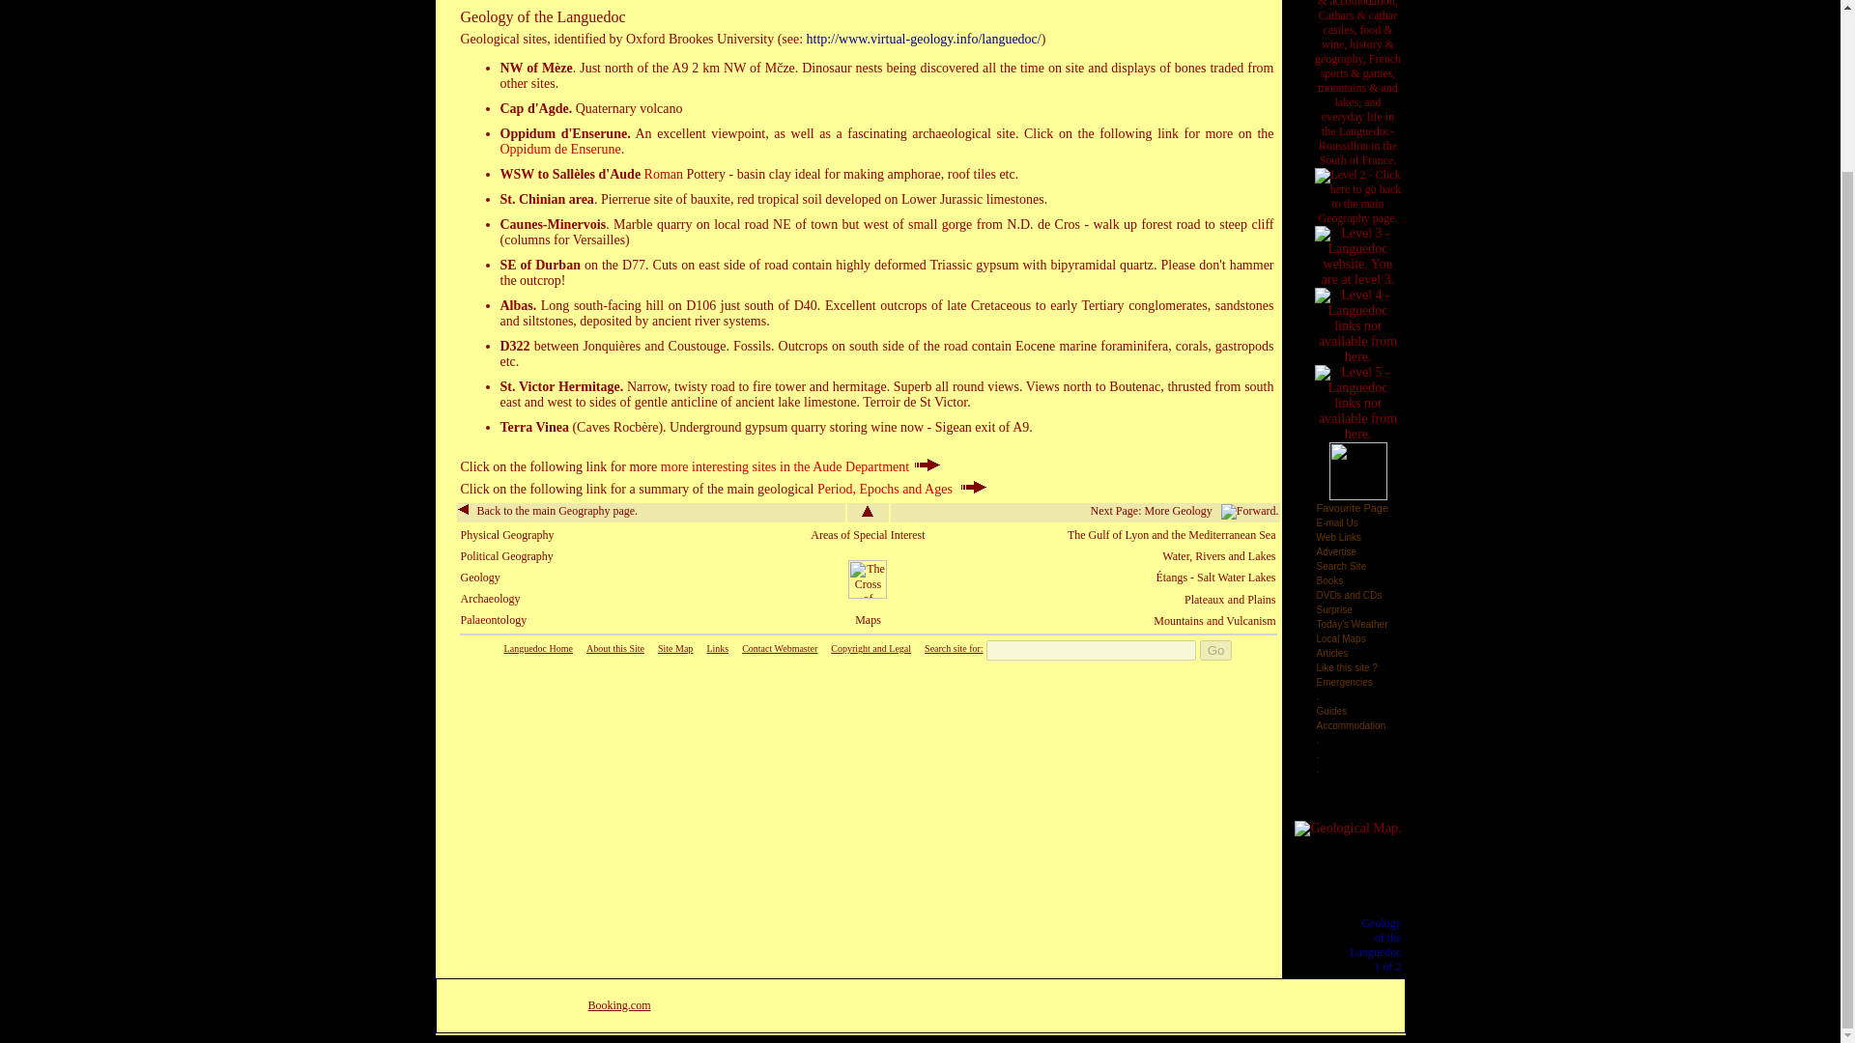 Image resolution: width=1855 pixels, height=1043 pixels. Describe the element at coordinates (902, 489) in the screenshot. I see `Period, Epochs and Ages  ` at that location.